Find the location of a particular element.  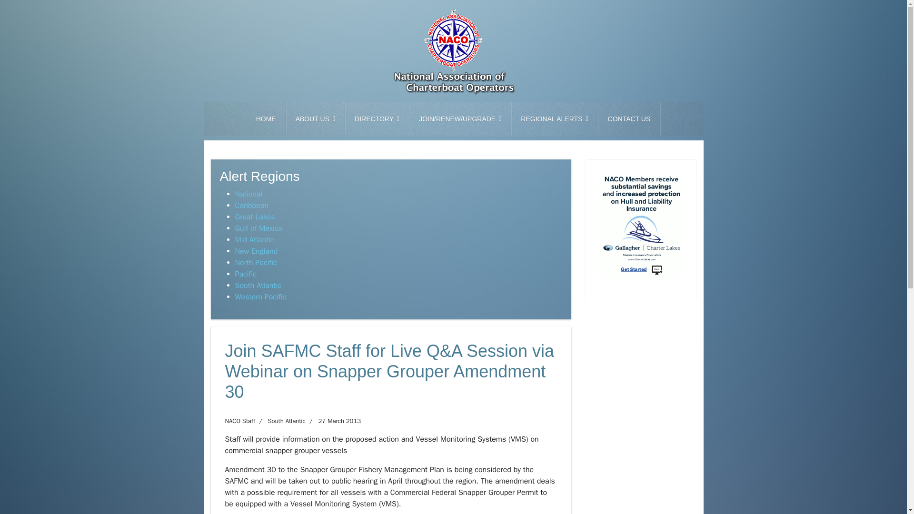

DIRECTORY is located at coordinates (377, 119).